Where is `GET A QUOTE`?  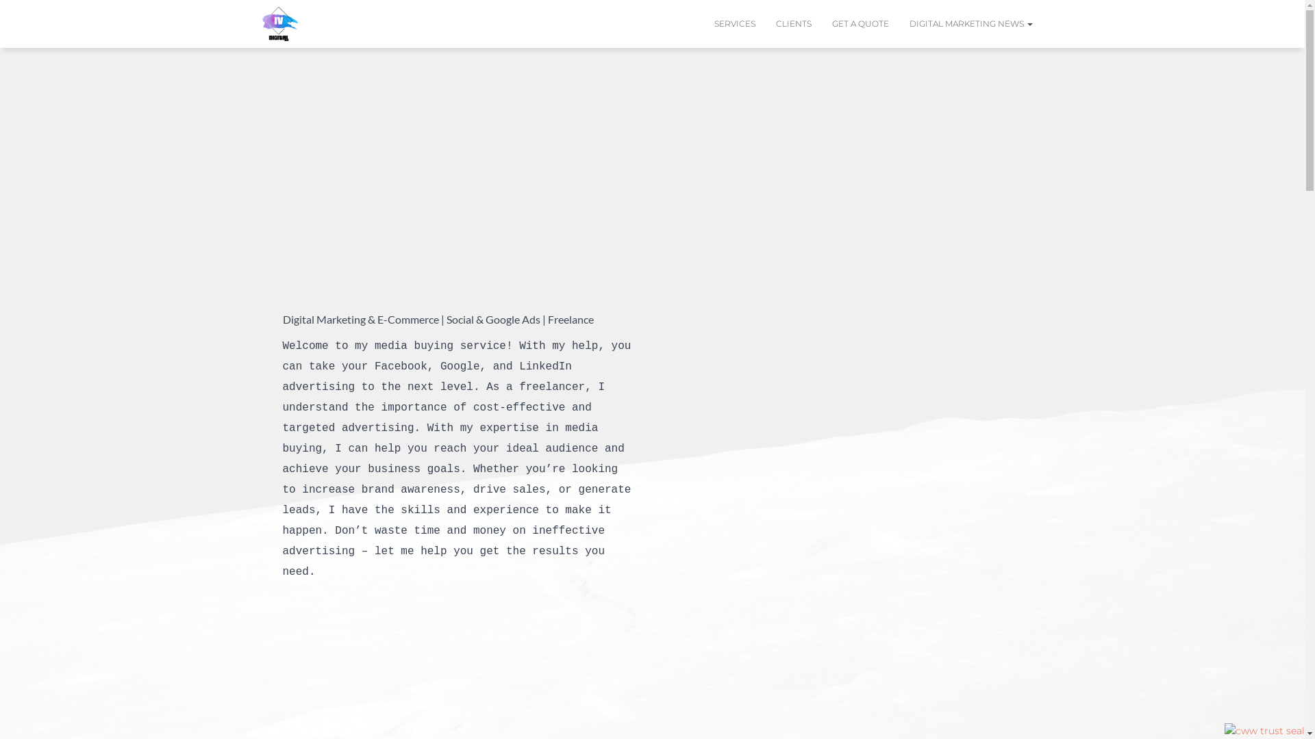
GET A QUOTE is located at coordinates (860, 23).